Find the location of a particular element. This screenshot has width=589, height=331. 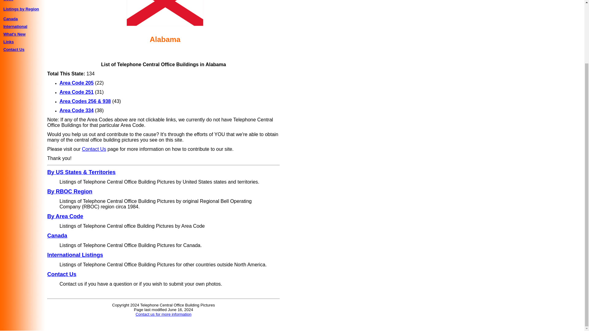

International Listings is located at coordinates (75, 255).